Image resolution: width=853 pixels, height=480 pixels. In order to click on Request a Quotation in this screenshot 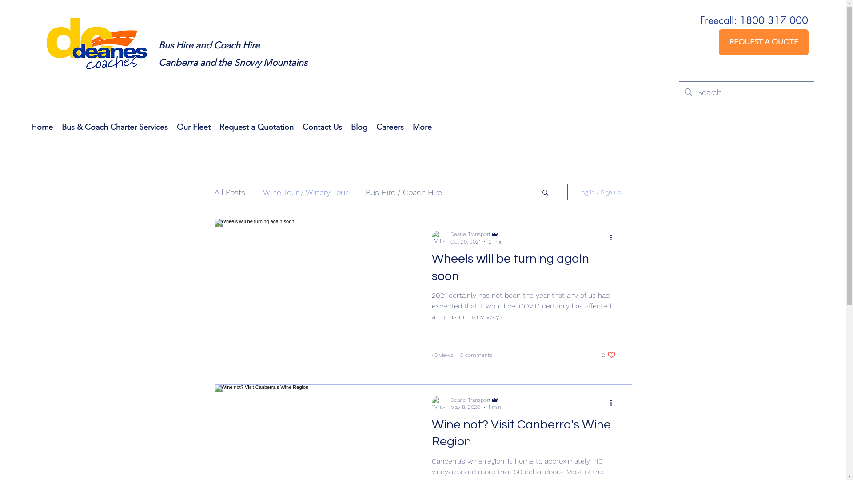, I will do `click(257, 128)`.